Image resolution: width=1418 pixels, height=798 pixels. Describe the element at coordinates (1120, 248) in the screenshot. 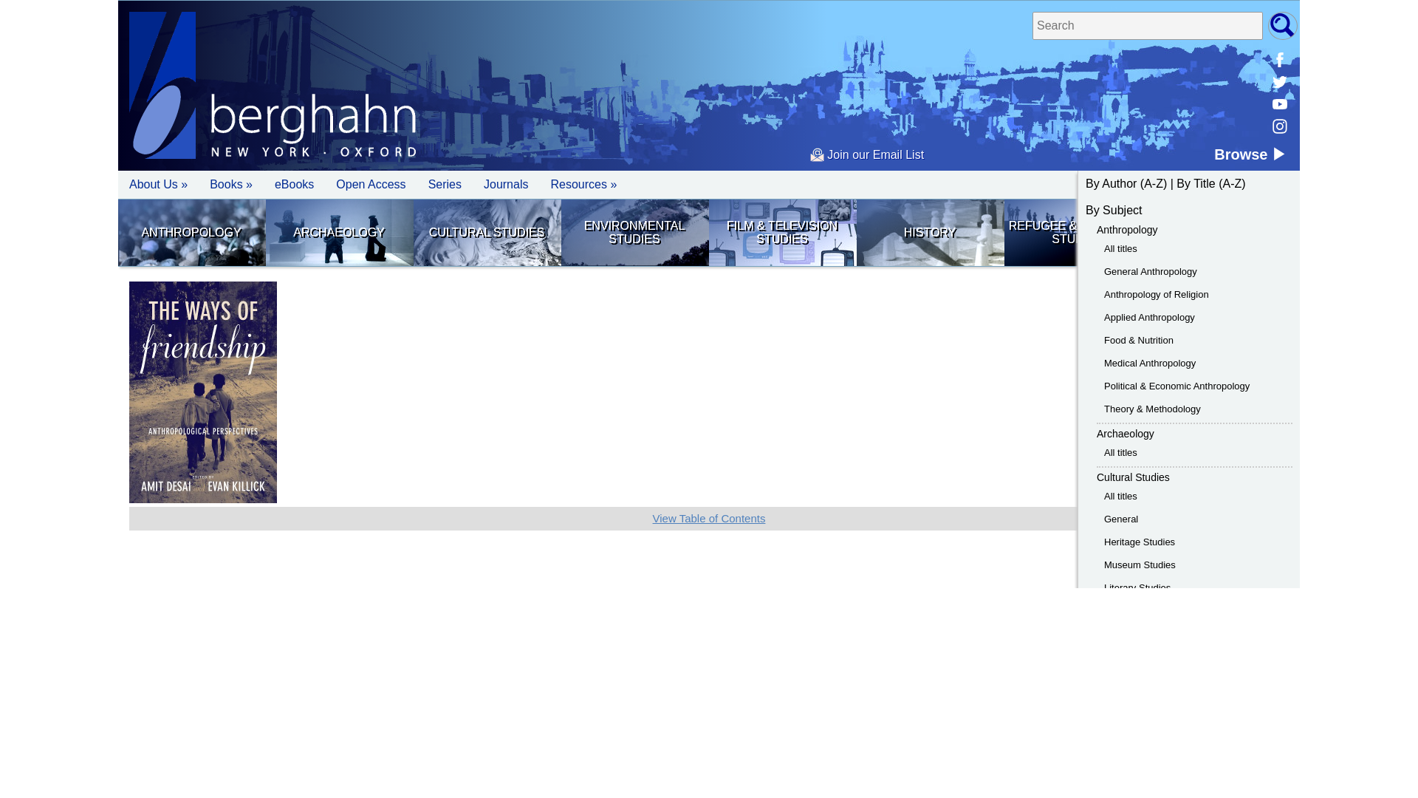

I see `All titles` at that location.